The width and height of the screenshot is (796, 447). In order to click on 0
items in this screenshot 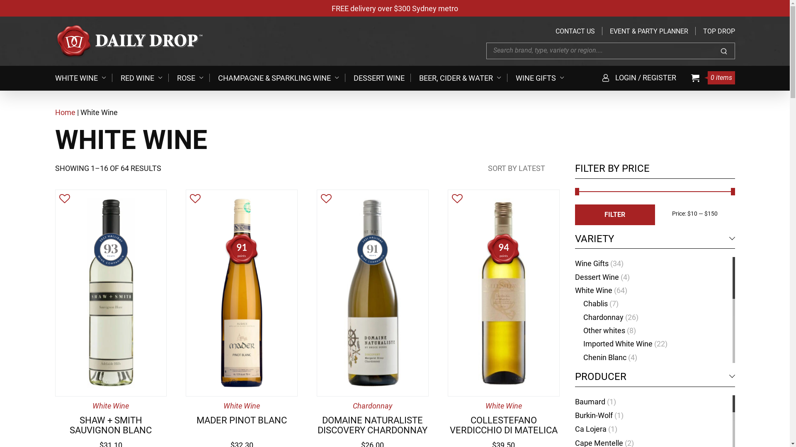, I will do `click(713, 78)`.